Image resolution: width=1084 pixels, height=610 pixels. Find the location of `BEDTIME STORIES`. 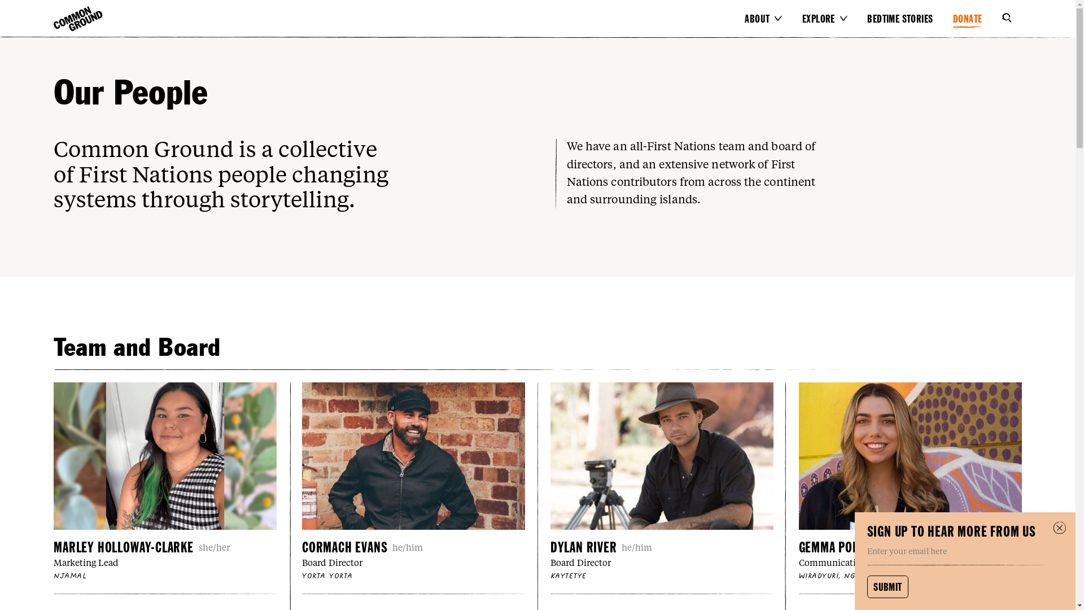

BEDTIME STORIES is located at coordinates (908, 19).